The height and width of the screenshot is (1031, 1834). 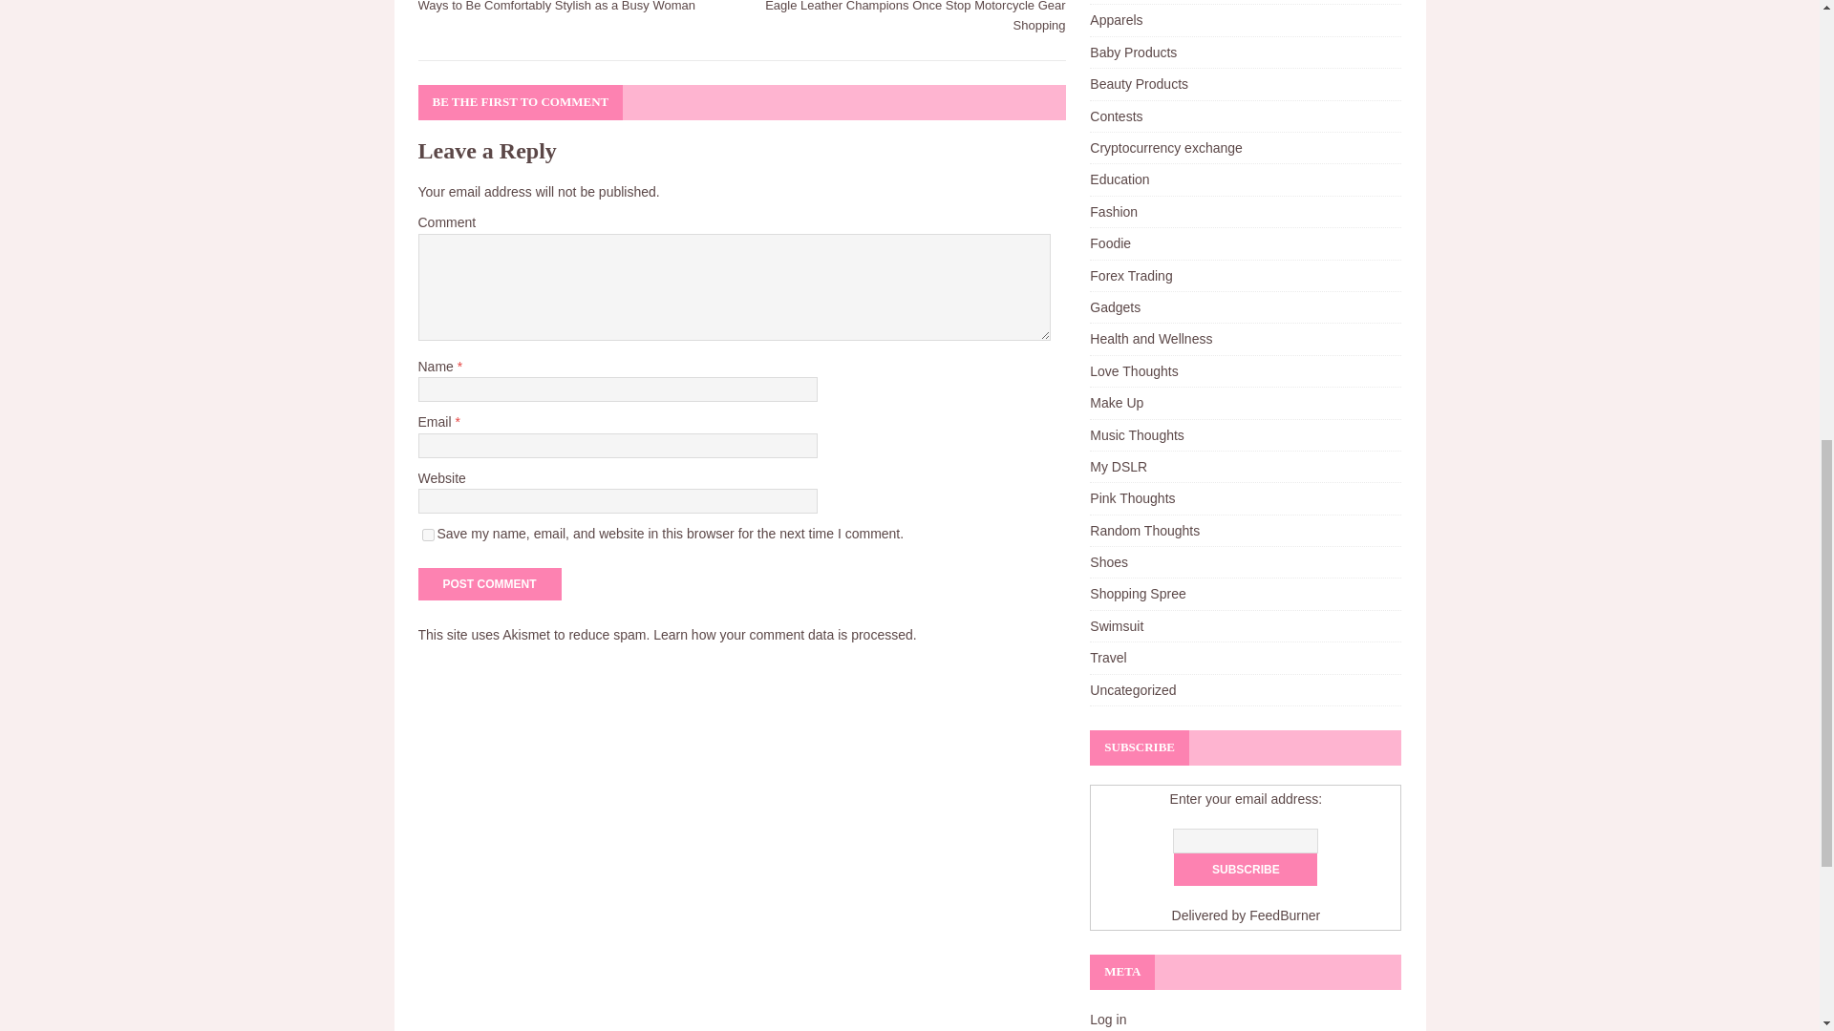 What do you see at coordinates (1245, 147) in the screenshot?
I see `Cryptocurrency exchange` at bounding box center [1245, 147].